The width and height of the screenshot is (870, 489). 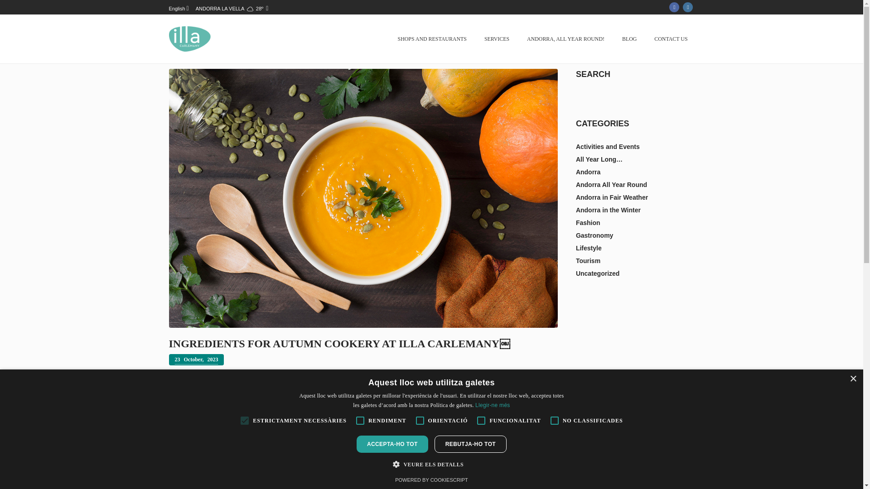 I want to click on English, so click(x=179, y=8).